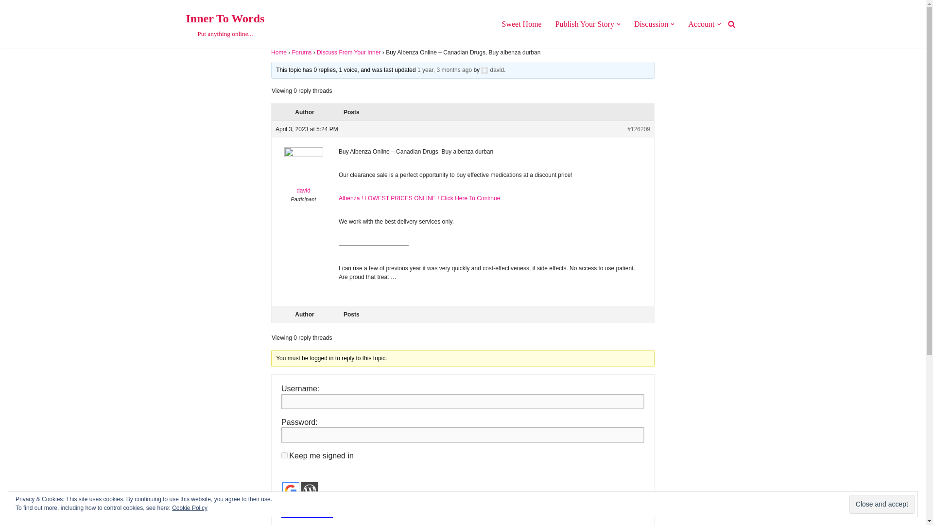 This screenshot has width=933, height=525. Describe the element at coordinates (303, 173) in the screenshot. I see `Login with Wordpress` at that location.